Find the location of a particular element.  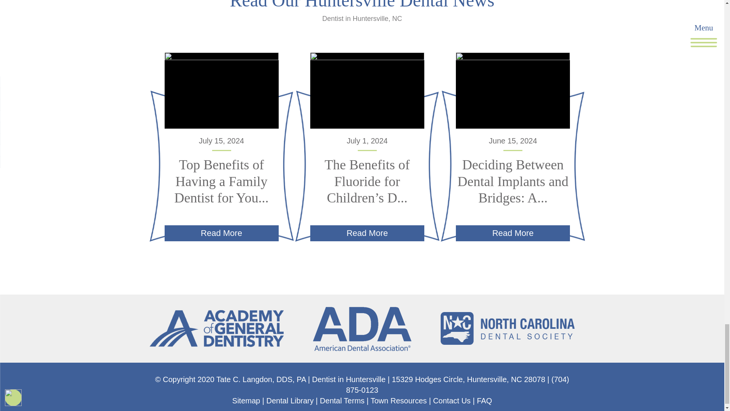

Deciding Between Dental Implants and Bridges: A... is located at coordinates (513, 181).